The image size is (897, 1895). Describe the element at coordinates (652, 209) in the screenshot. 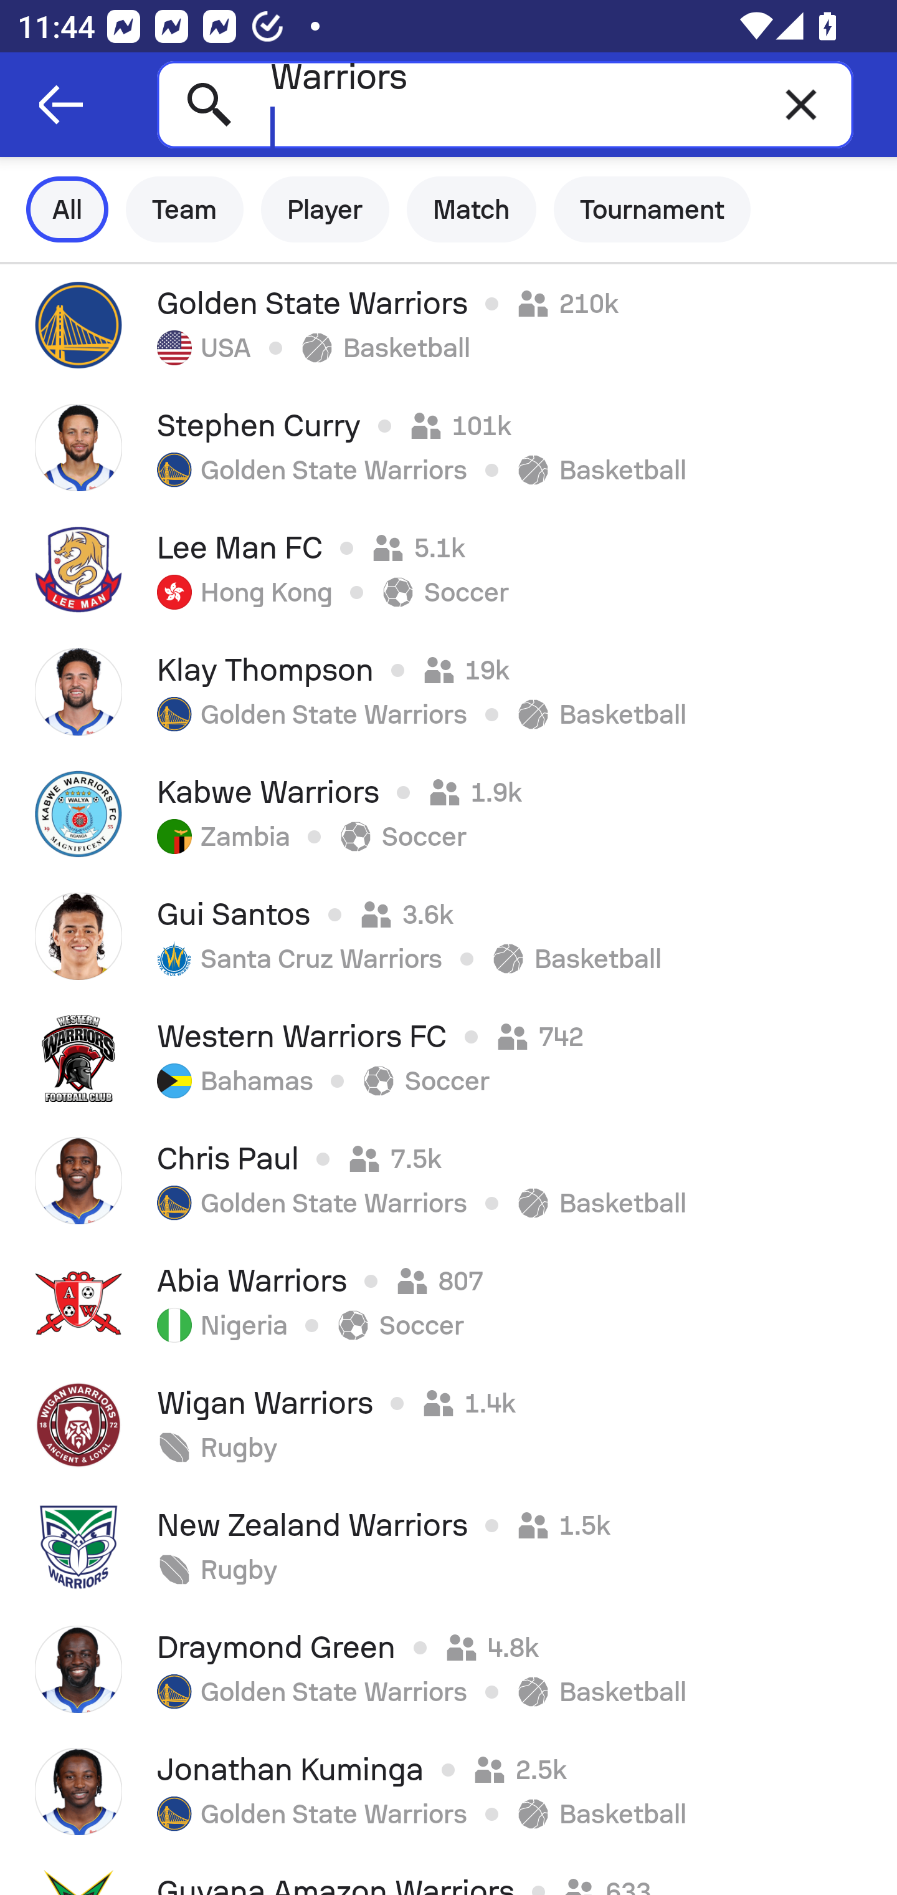

I see `Tournament` at that location.